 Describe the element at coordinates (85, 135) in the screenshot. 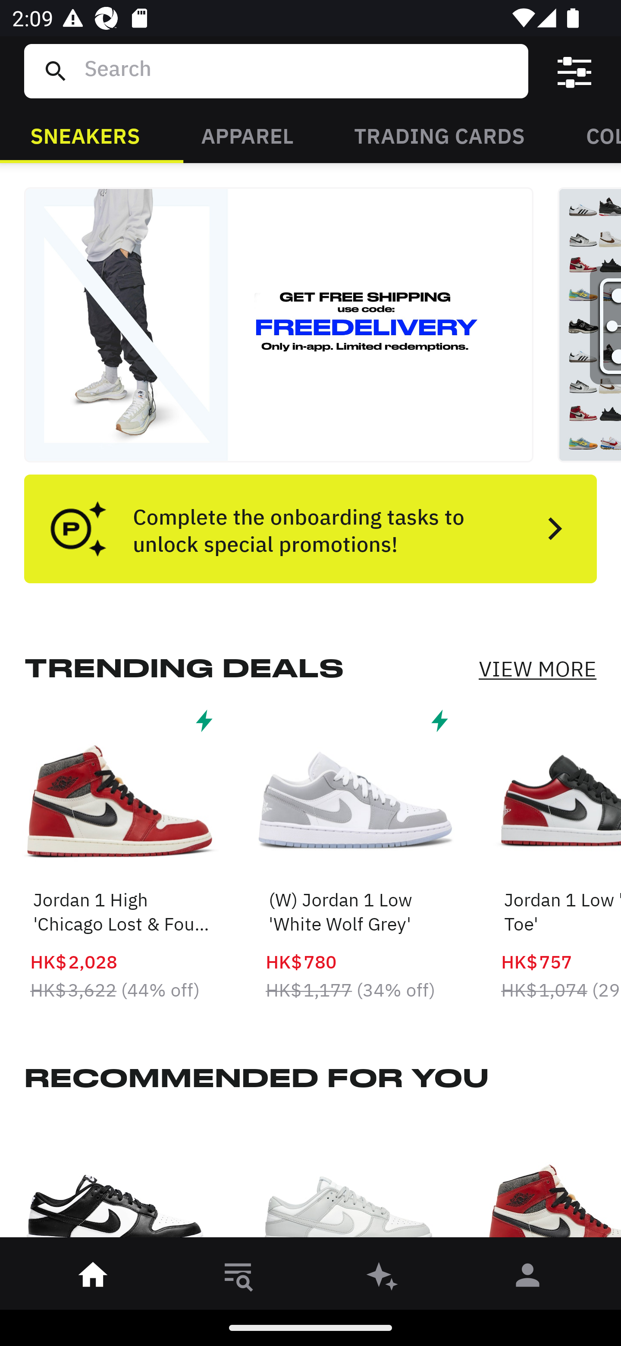

I see `SNEAKERS` at that location.